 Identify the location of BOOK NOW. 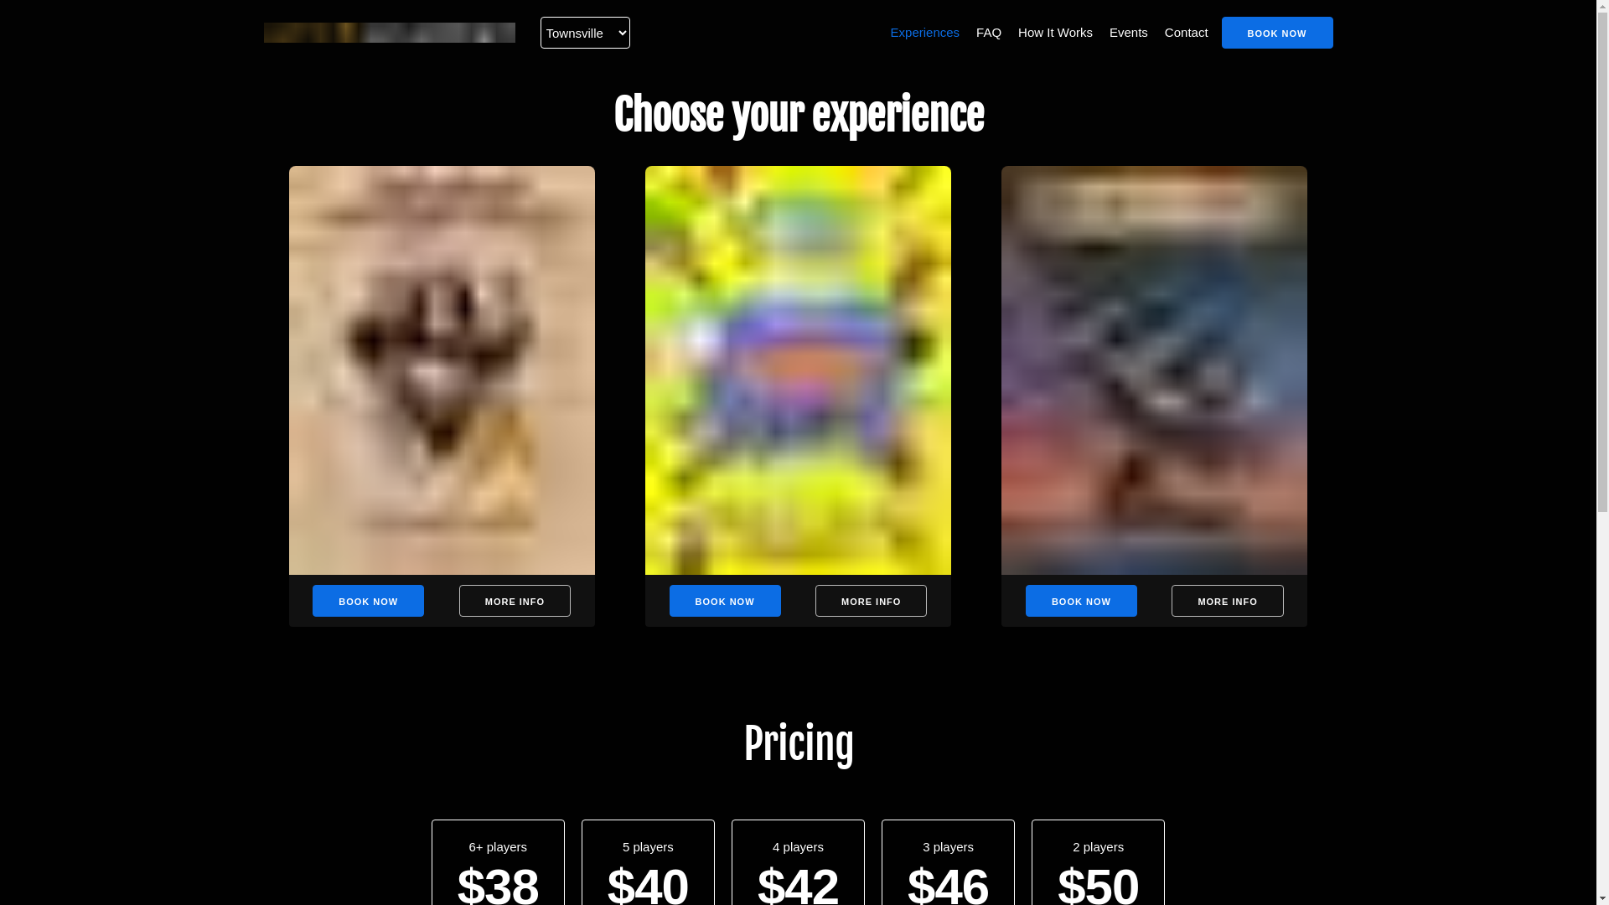
(726, 601).